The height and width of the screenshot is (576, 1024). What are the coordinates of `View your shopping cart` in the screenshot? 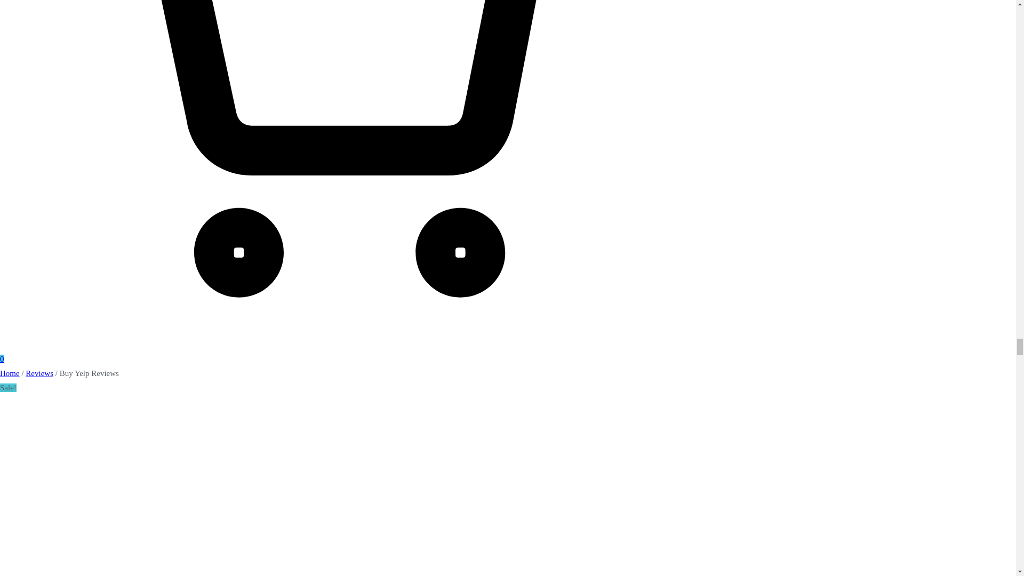 It's located at (299, 352).